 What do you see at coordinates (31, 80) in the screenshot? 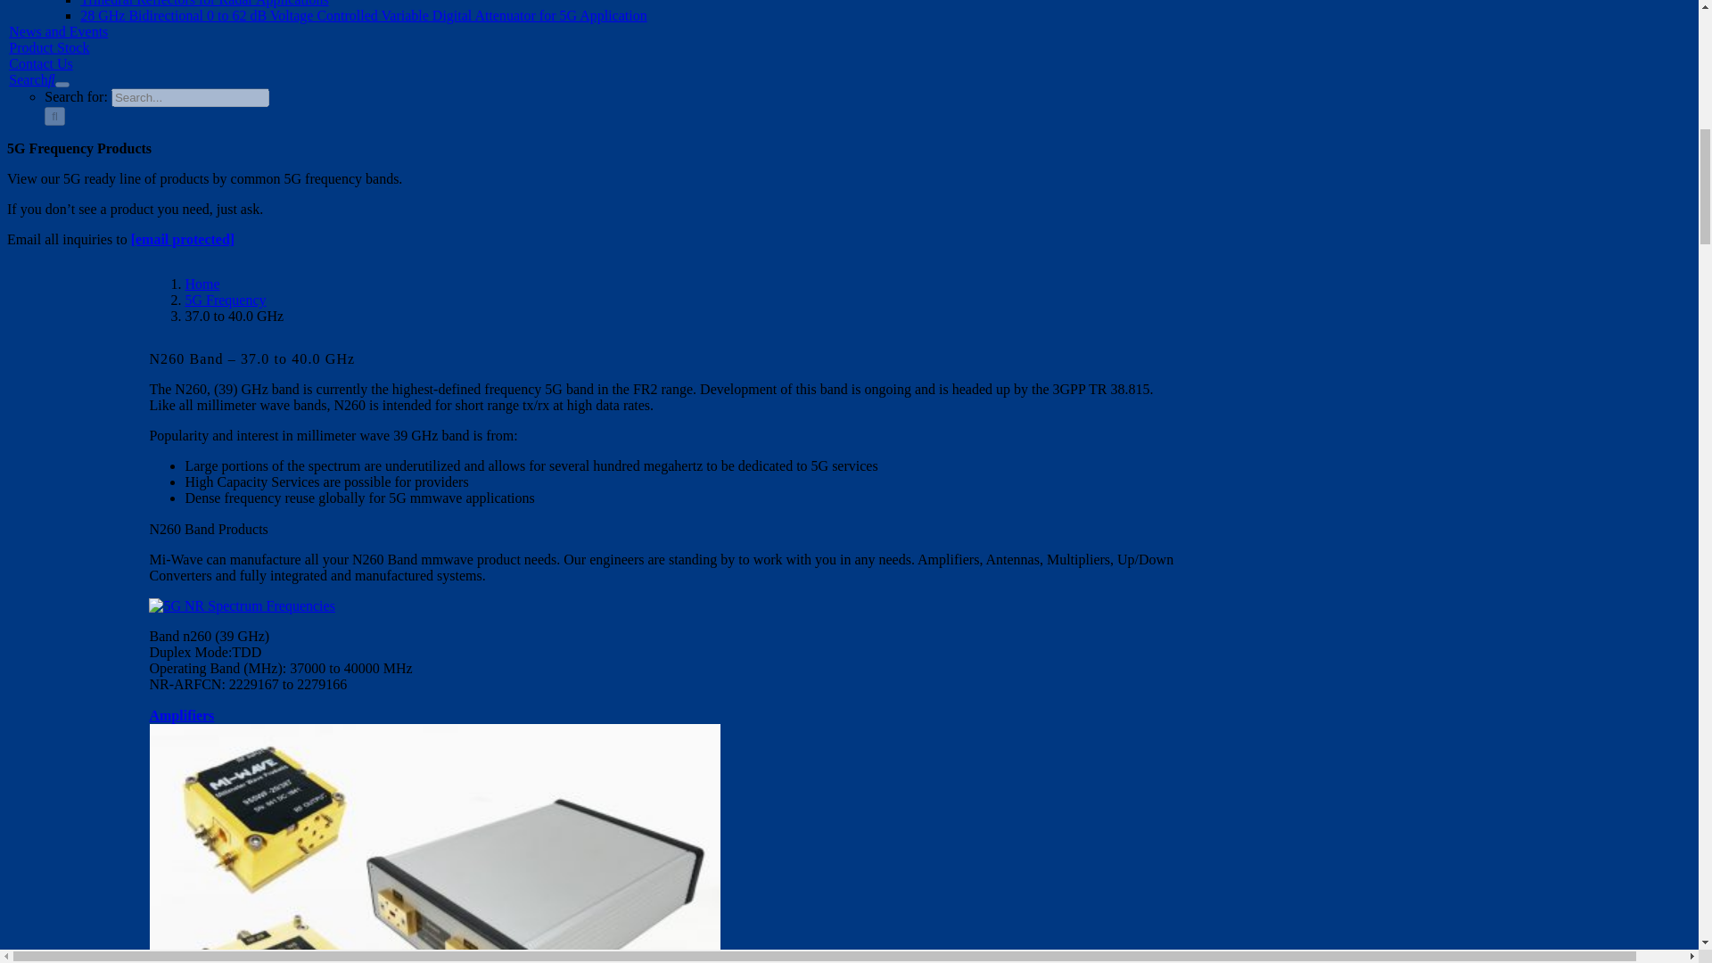
I see `Search` at bounding box center [31, 80].